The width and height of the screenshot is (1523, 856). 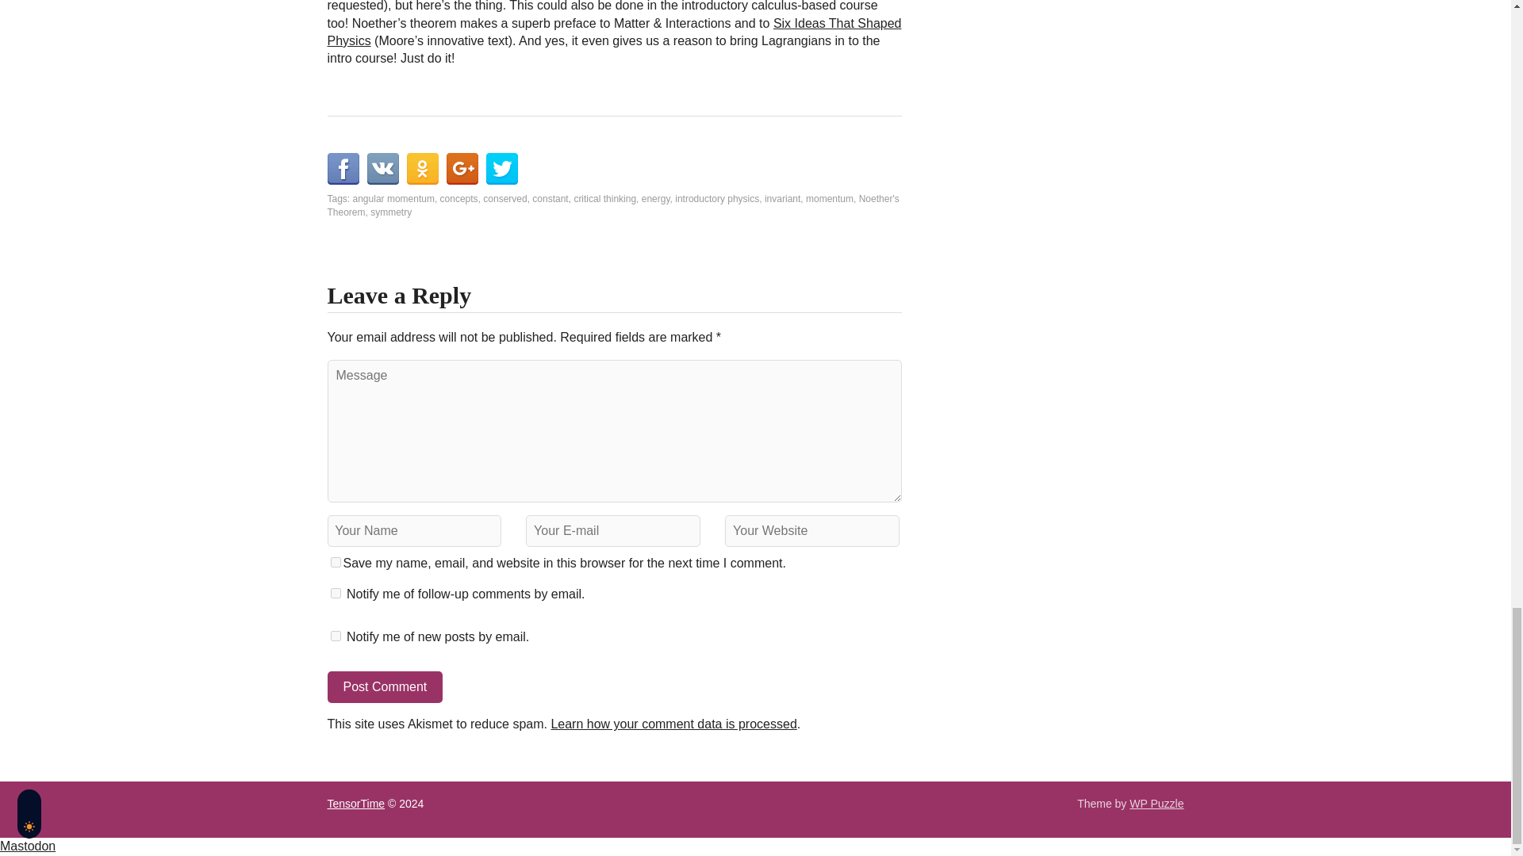 I want to click on Share in Facebook, so click(x=343, y=169).